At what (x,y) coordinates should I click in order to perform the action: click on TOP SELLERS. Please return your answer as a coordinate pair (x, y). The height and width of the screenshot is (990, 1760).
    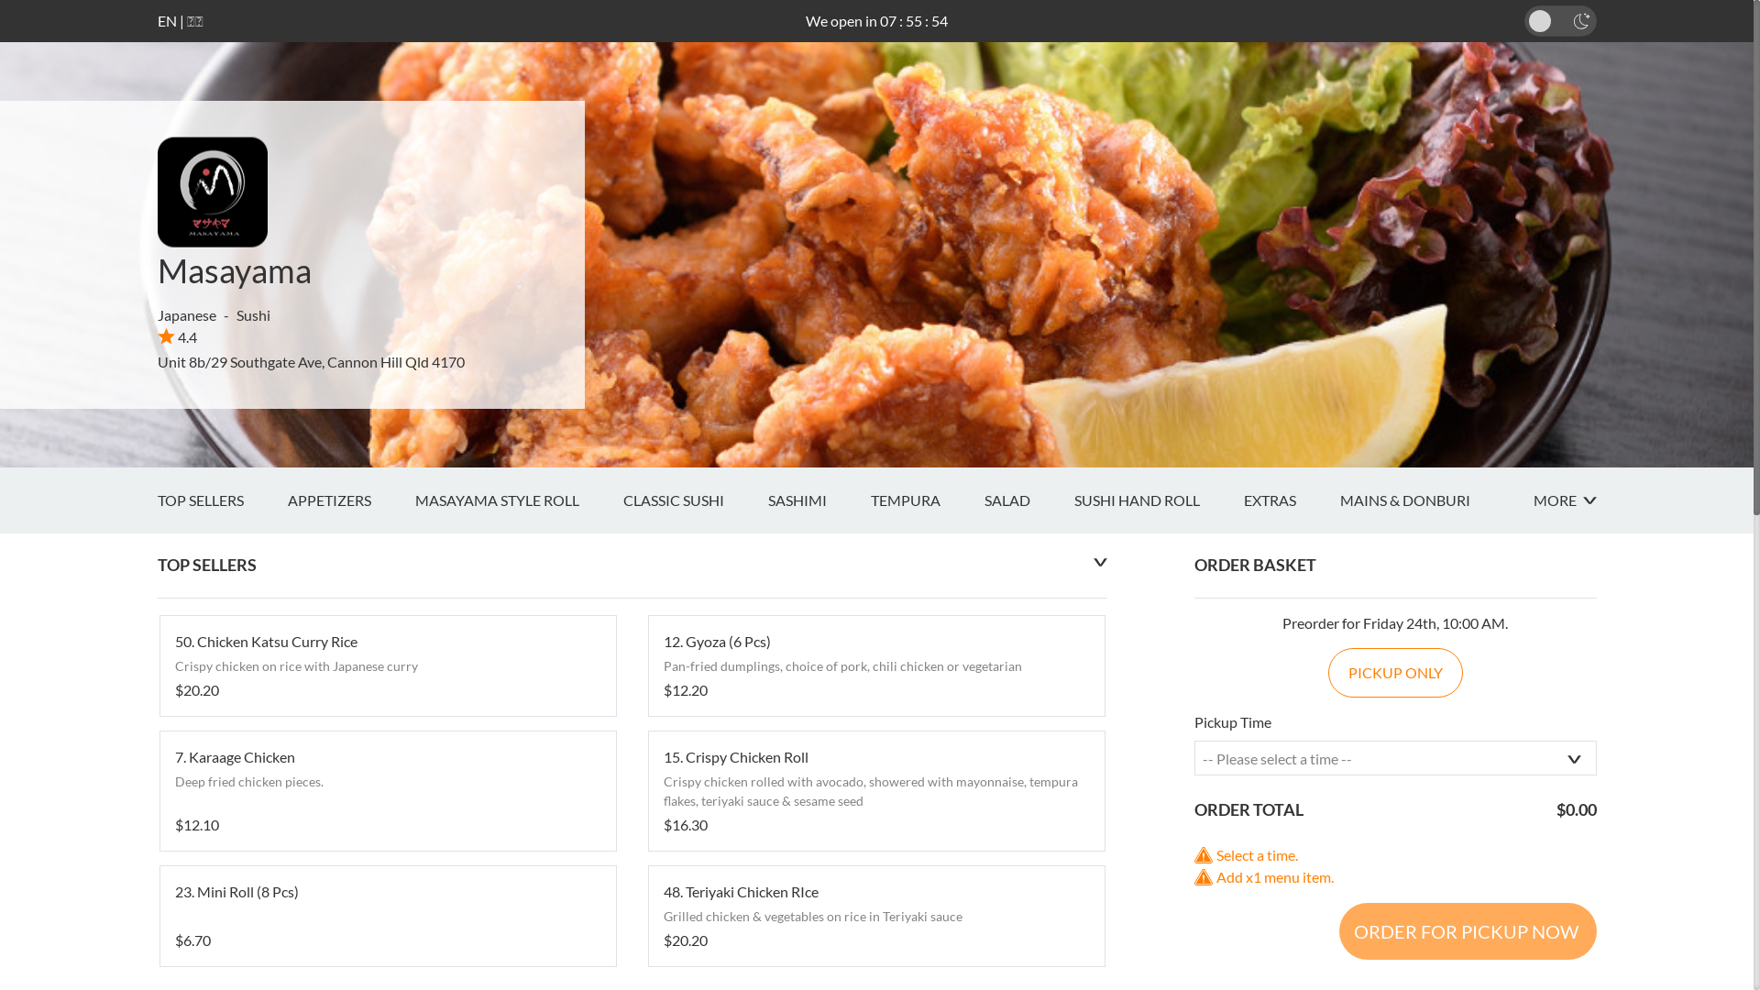
    Looking at the image, I should click on (223, 500).